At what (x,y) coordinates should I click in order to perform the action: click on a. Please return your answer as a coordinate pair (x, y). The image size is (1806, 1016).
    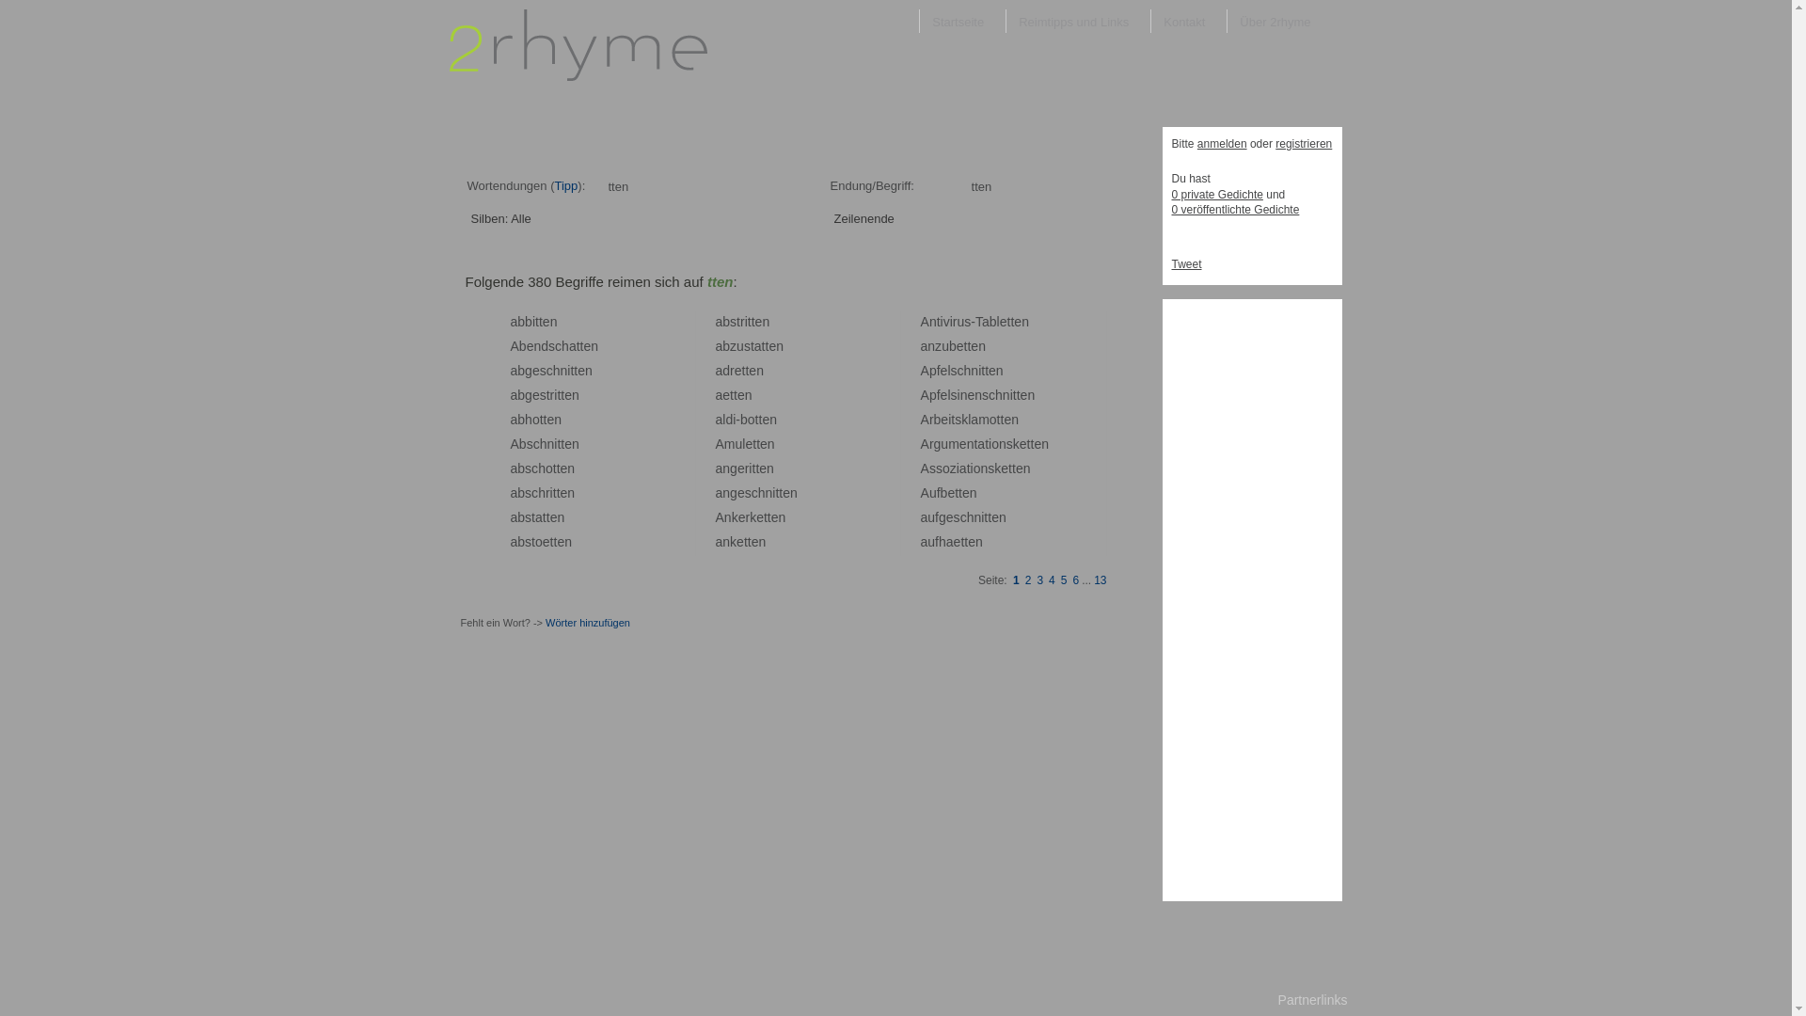
    Looking at the image, I should click on (719, 420).